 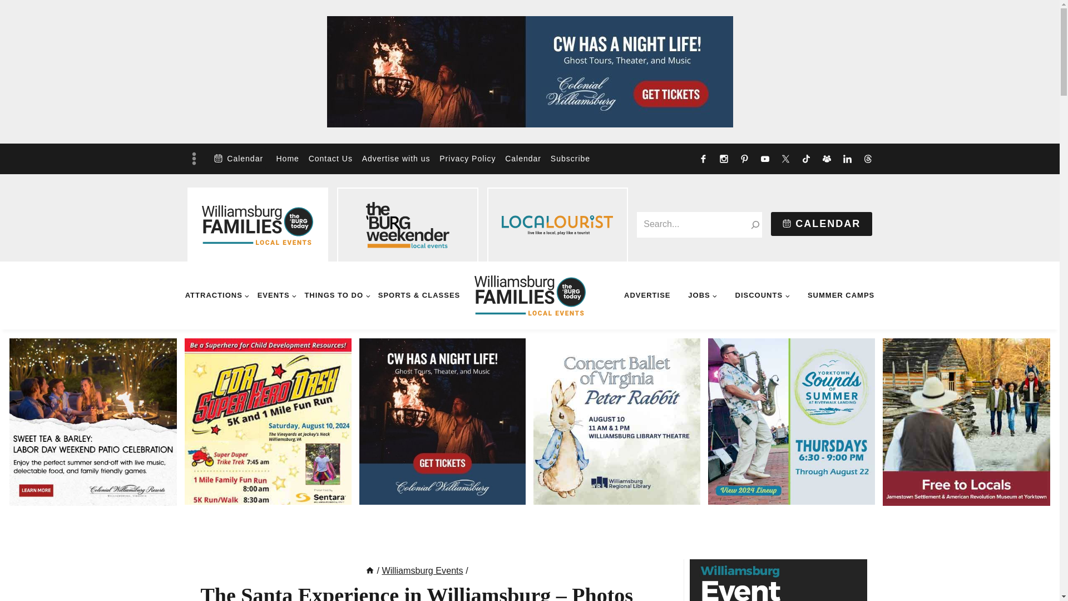 What do you see at coordinates (239, 158) in the screenshot?
I see `Calendar` at bounding box center [239, 158].